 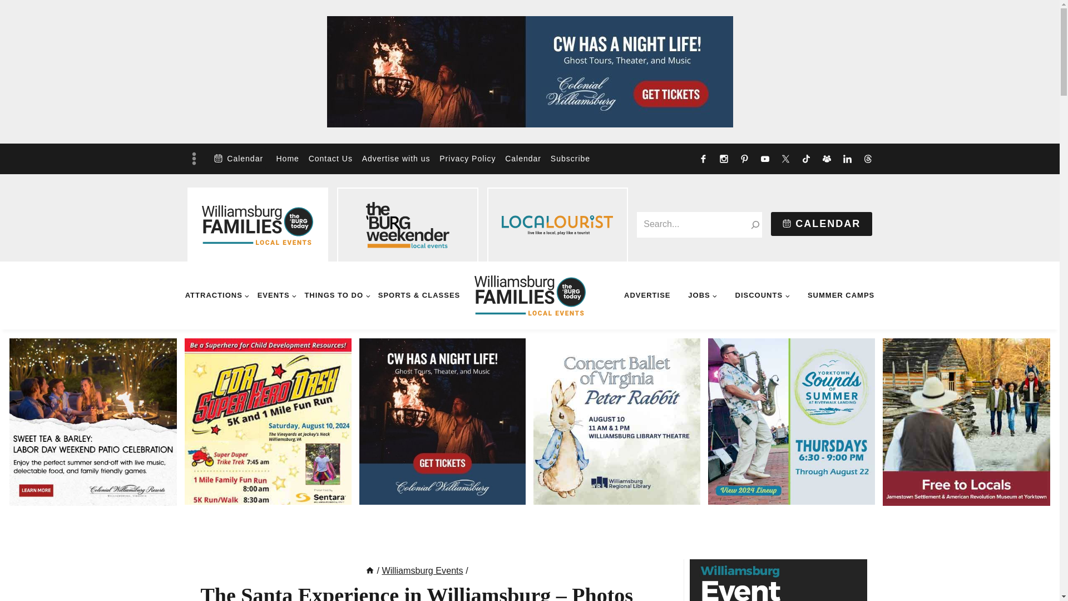 What do you see at coordinates (239, 158) in the screenshot?
I see `Calendar` at bounding box center [239, 158].